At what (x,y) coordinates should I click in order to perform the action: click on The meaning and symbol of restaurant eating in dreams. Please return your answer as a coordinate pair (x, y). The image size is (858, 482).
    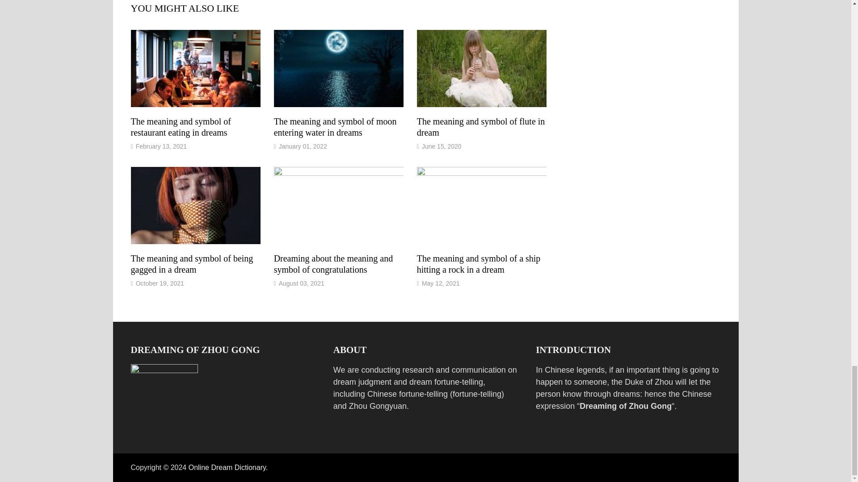
    Looking at the image, I should click on (181, 127).